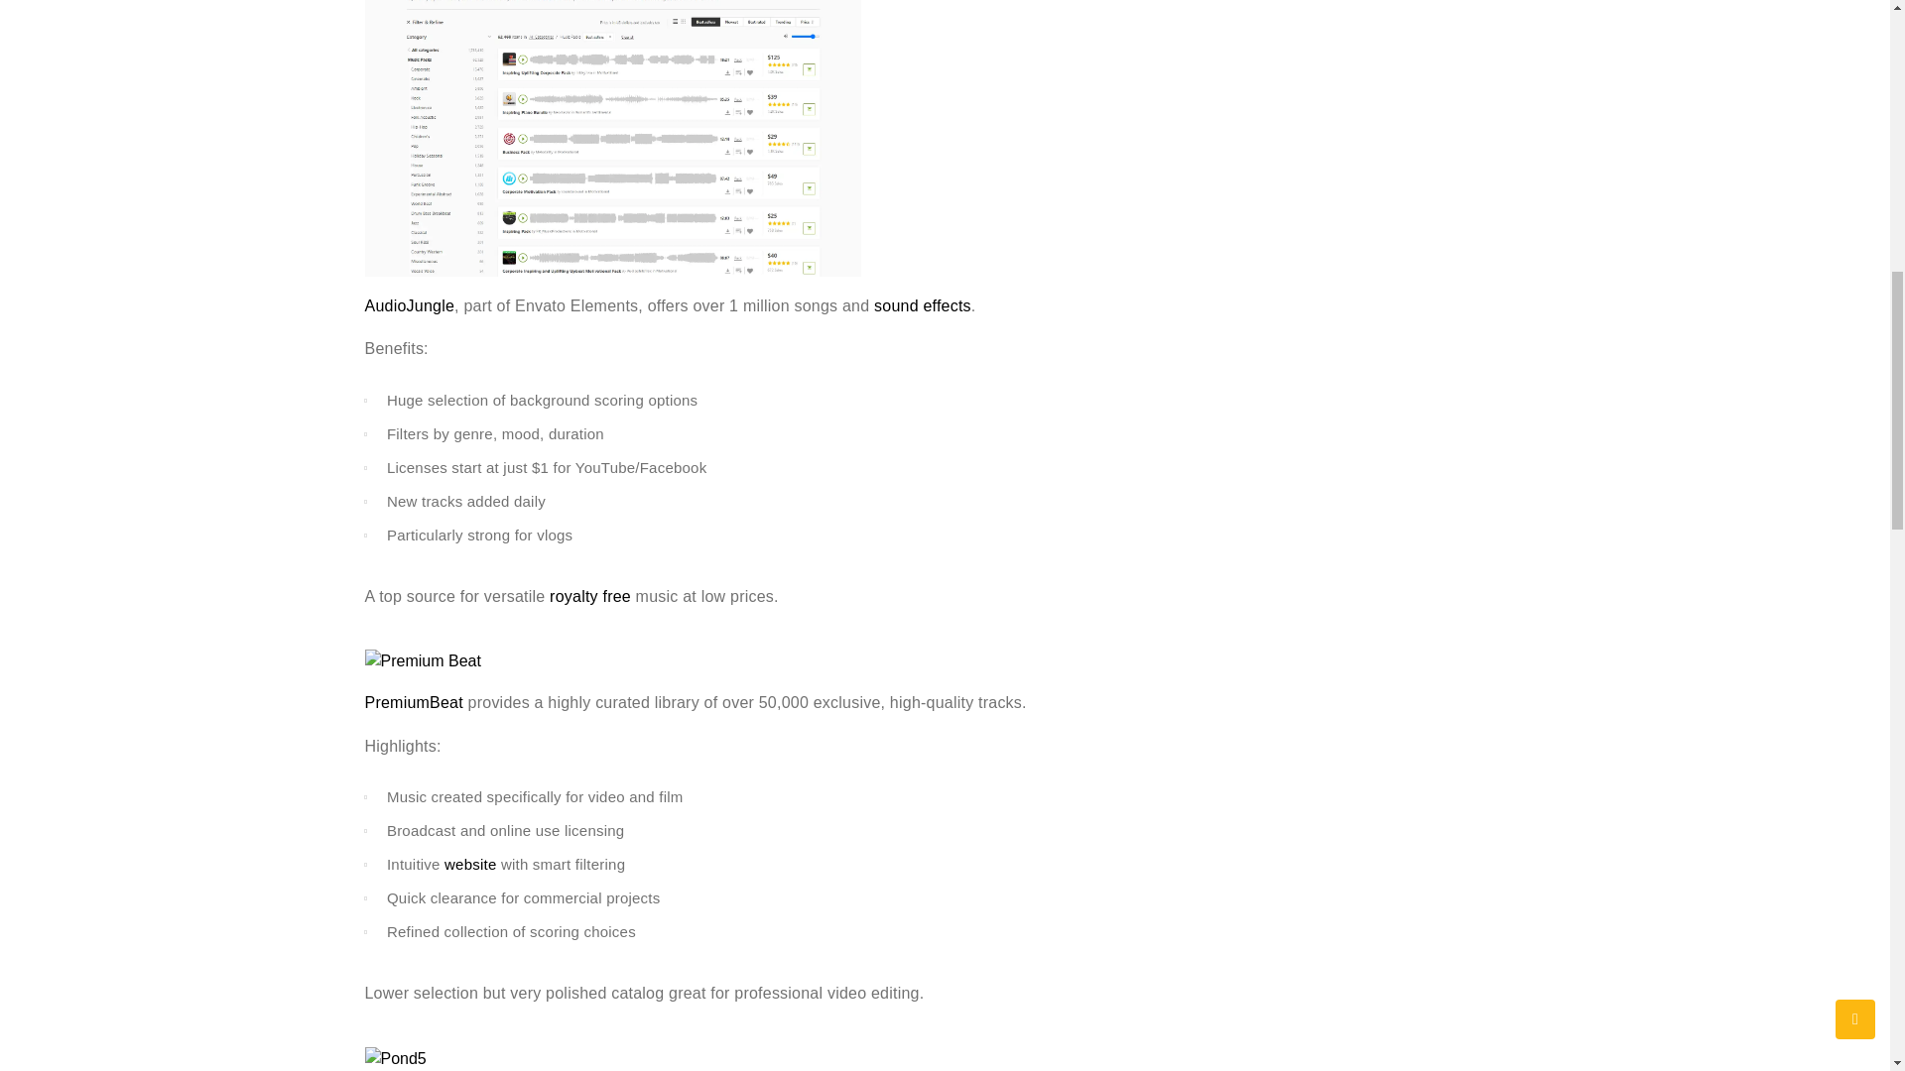 The image size is (1905, 1071). What do you see at coordinates (396, 1060) in the screenshot?
I see `Pond5` at bounding box center [396, 1060].